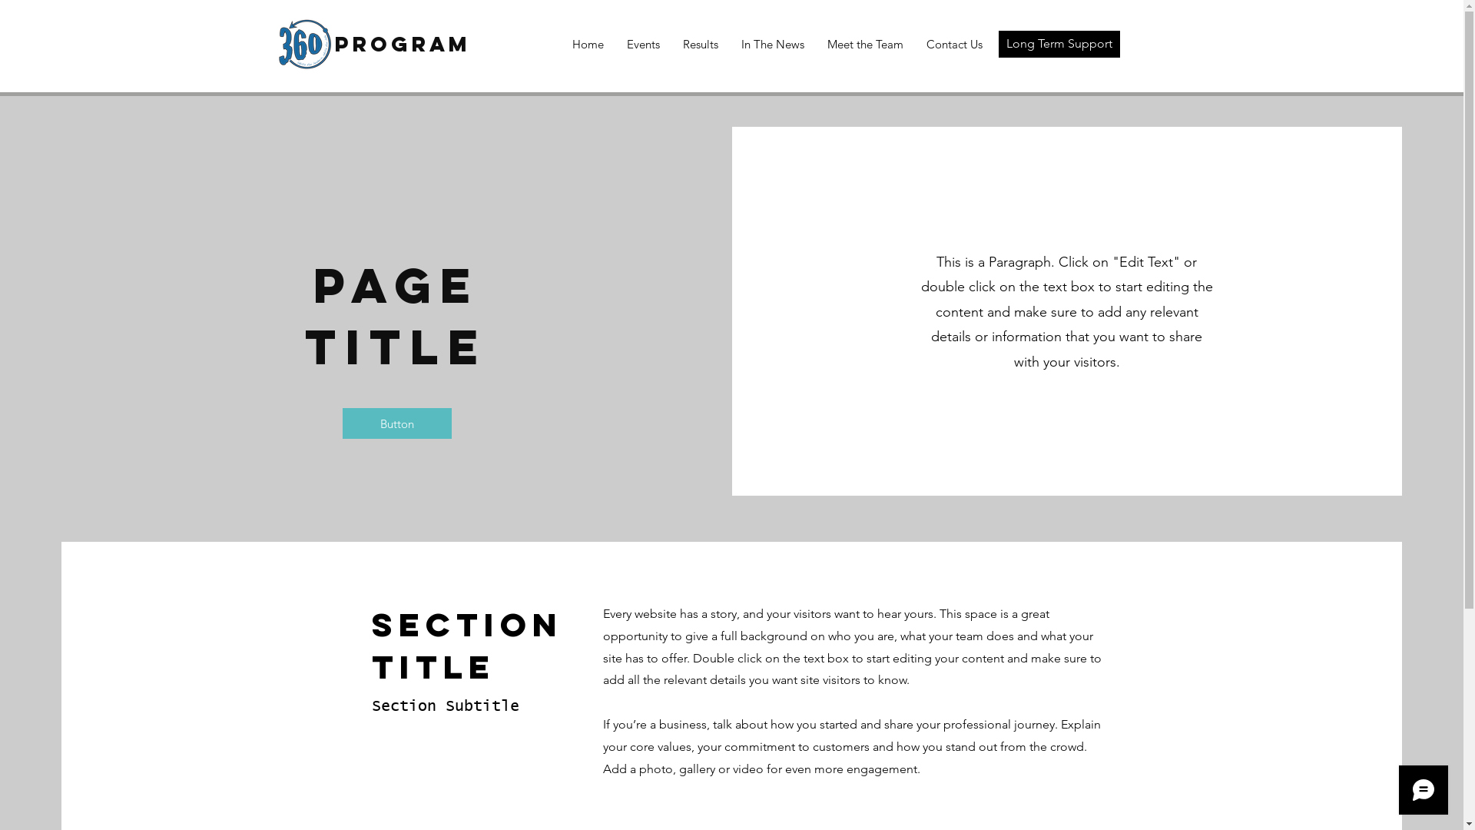 The height and width of the screenshot is (830, 1475). I want to click on Events, so click(642, 45).